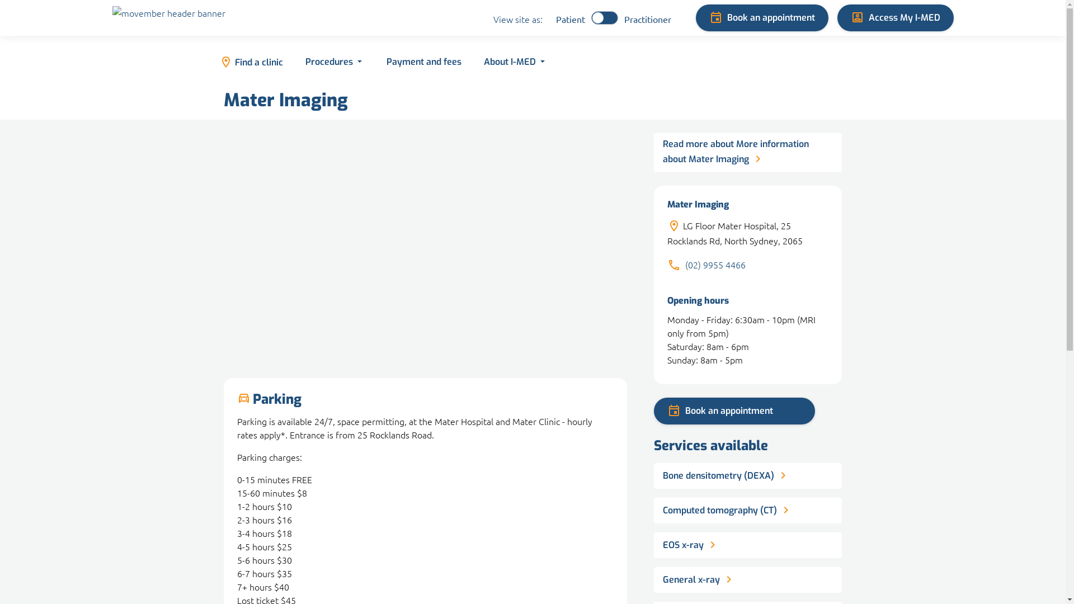 The height and width of the screenshot is (604, 1074). I want to click on Book an appointment, so click(734, 410).